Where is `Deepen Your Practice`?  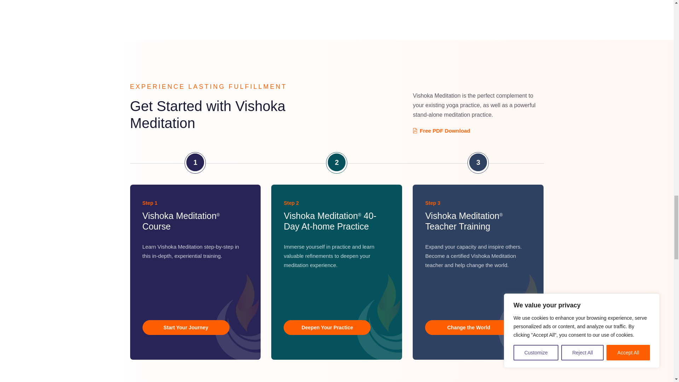 Deepen Your Practice is located at coordinates (327, 328).